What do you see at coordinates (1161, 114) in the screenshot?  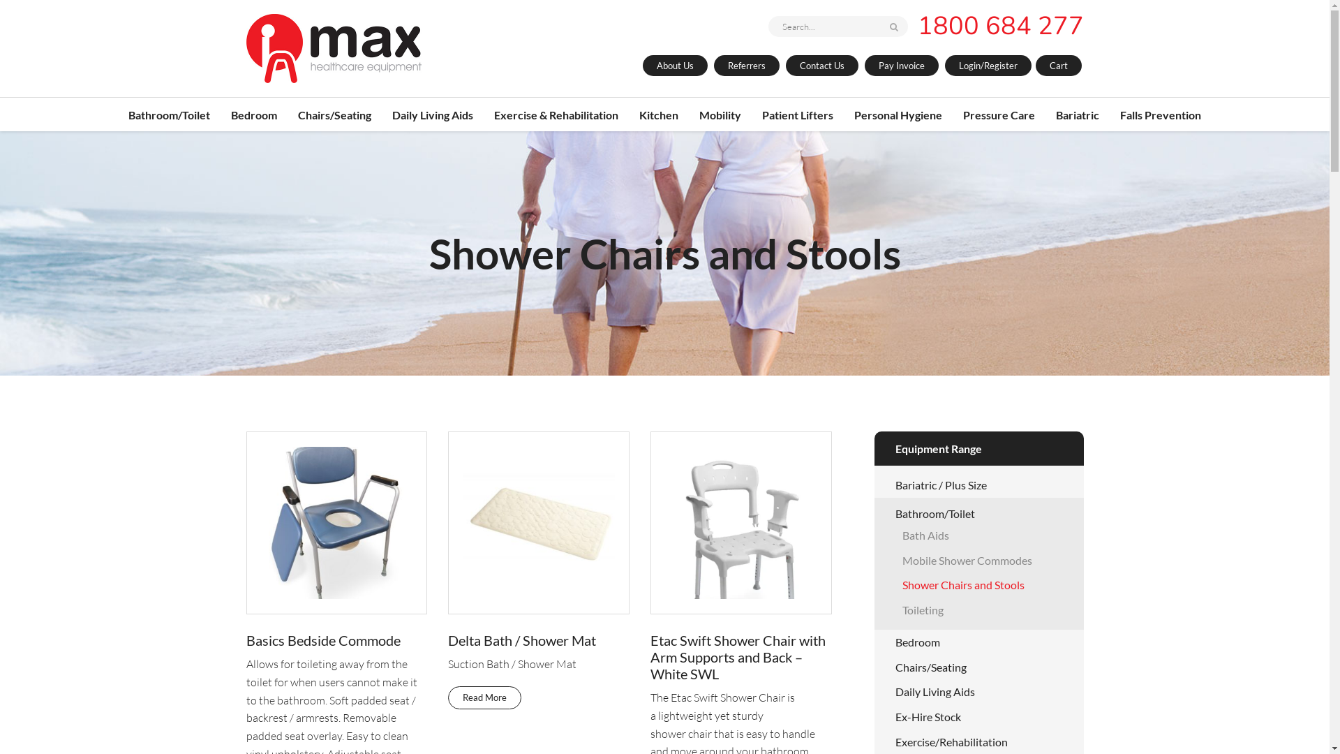 I see `Falls Prevention` at bounding box center [1161, 114].